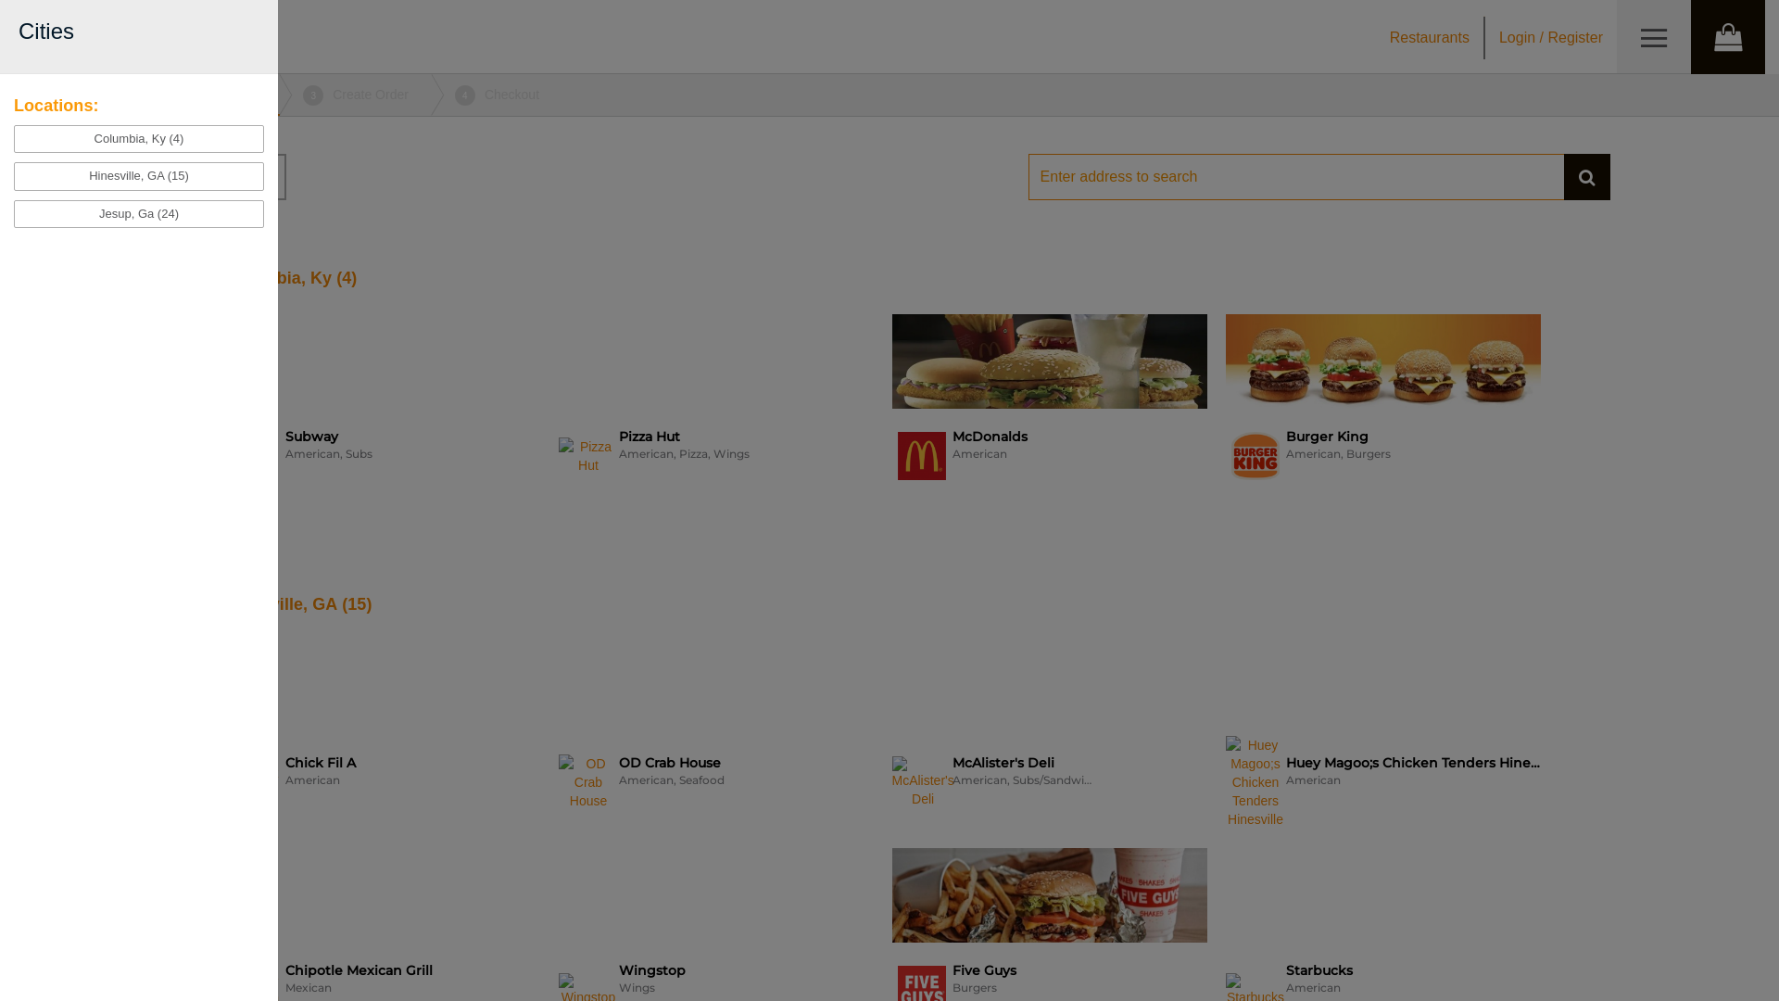 Image resolution: width=1779 pixels, height=1001 pixels. I want to click on 3
Create Order, so click(356, 95).